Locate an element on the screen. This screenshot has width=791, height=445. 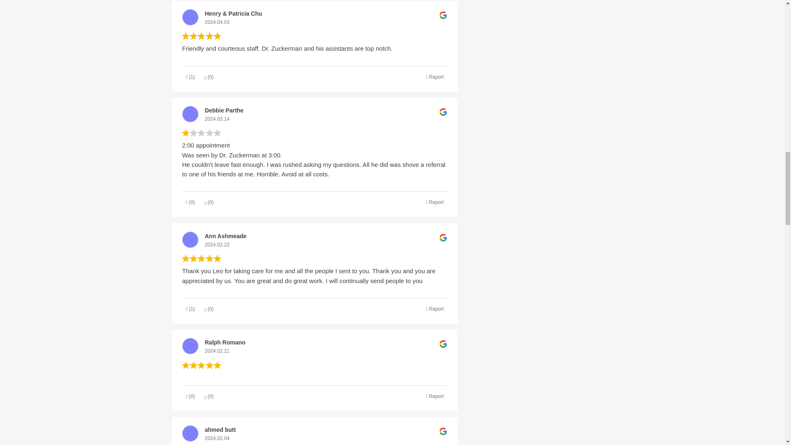
Report is located at coordinates (435, 77).